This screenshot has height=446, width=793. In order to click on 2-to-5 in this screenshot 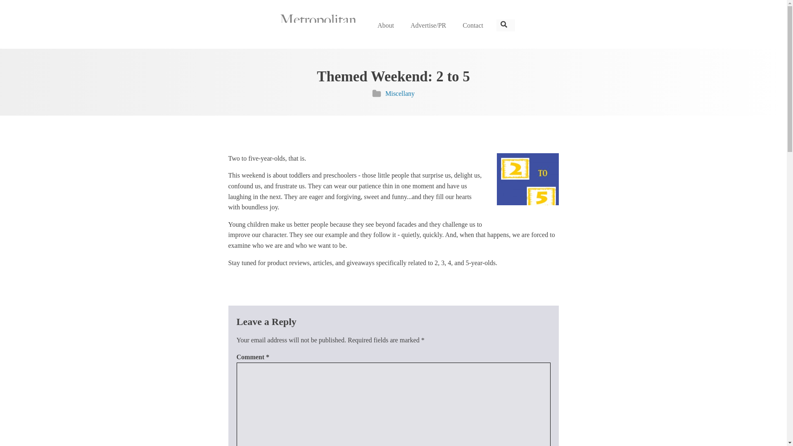, I will do `click(527, 183)`.